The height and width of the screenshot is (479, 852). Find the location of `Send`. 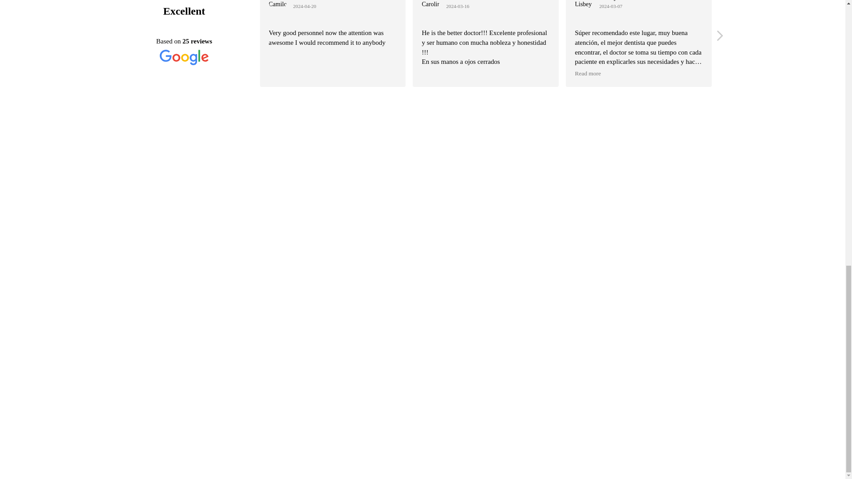

Send is located at coordinates (566, 387).